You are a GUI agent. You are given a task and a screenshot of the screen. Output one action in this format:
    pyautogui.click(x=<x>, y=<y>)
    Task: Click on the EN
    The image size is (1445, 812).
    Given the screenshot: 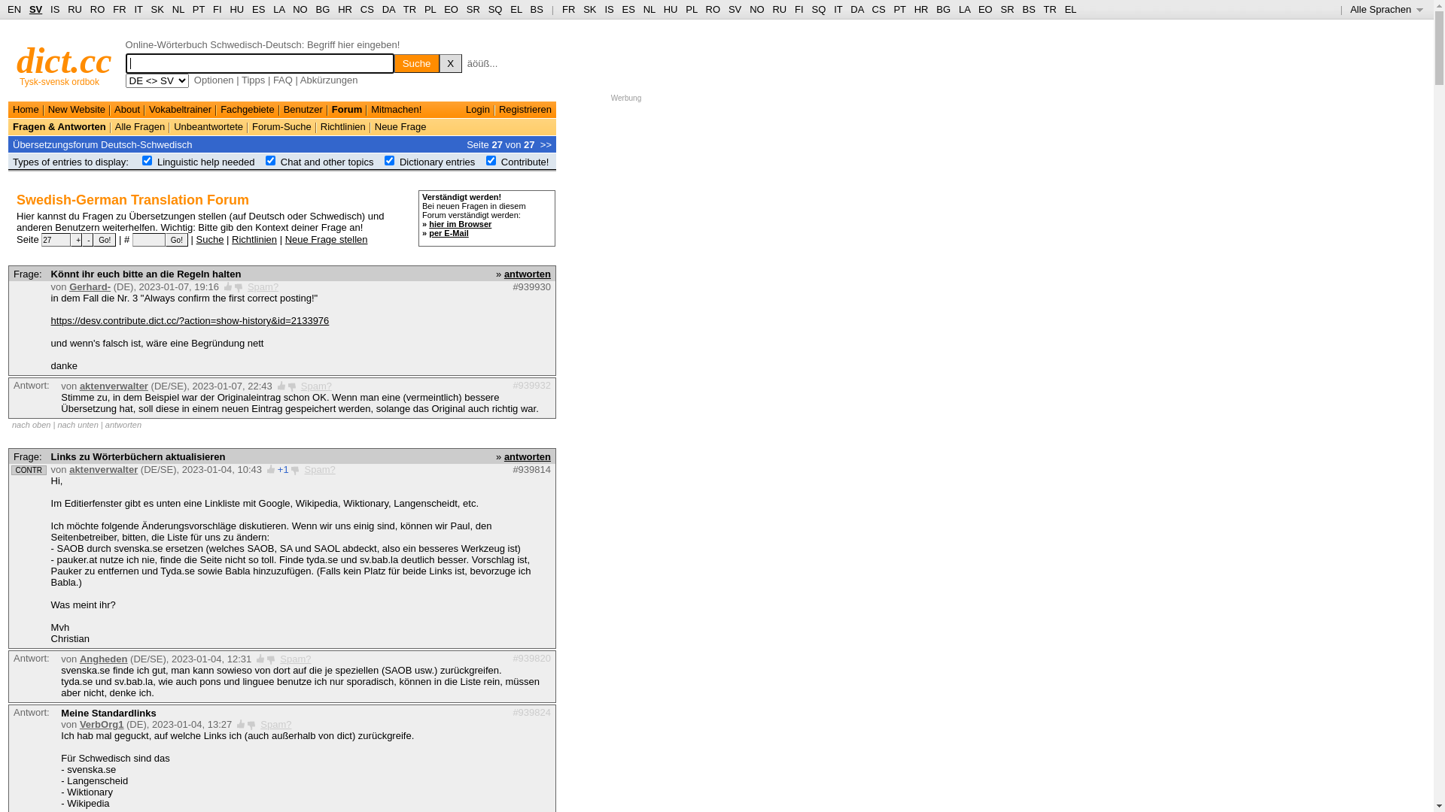 What is the action you would take?
    pyautogui.click(x=14, y=9)
    